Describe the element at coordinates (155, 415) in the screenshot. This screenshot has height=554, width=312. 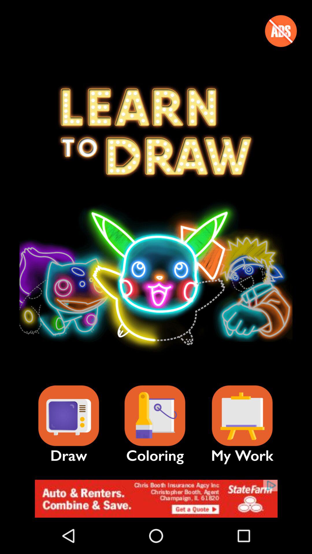
I see `select item to the left of the my work item` at that location.